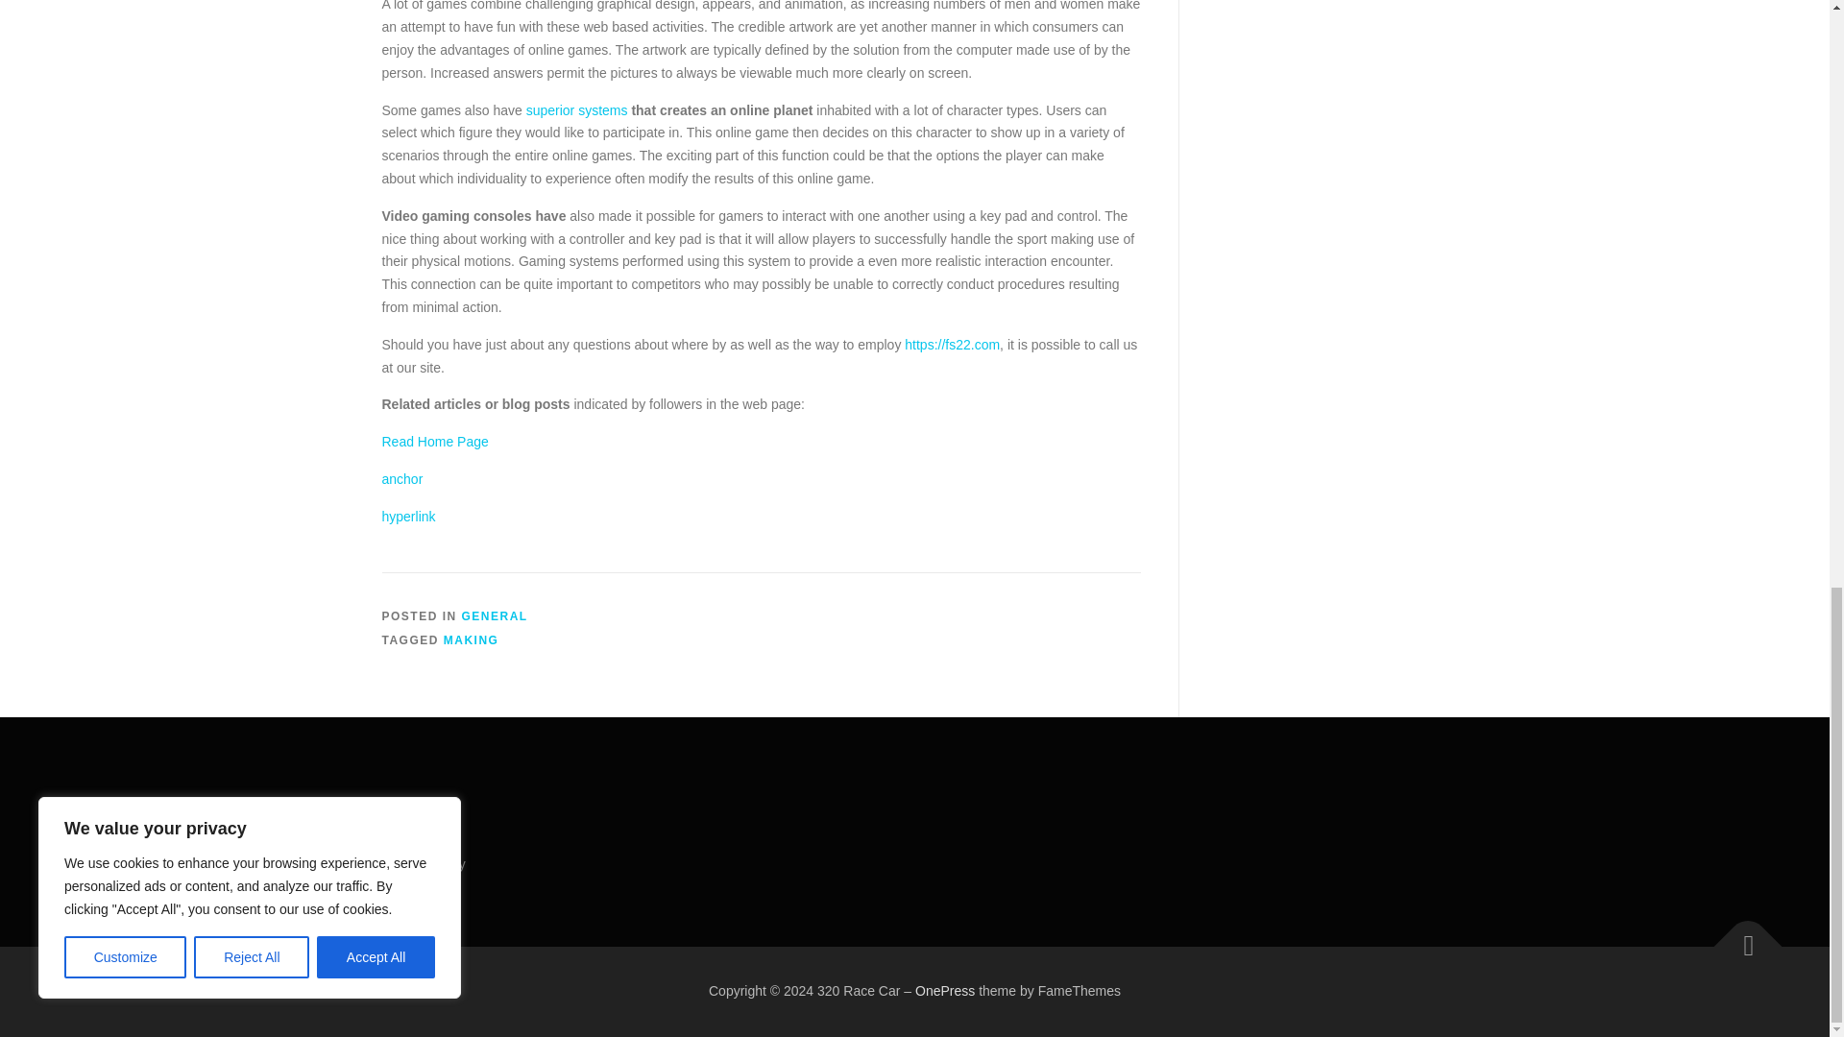  I want to click on Back To Top, so click(1738, 936).